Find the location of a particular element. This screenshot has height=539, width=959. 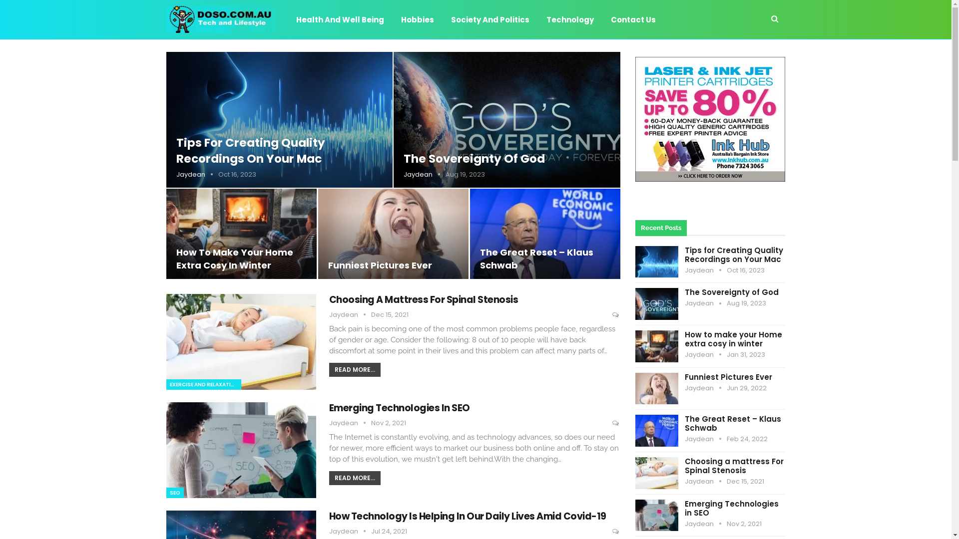

Jaydean is located at coordinates (350, 531).